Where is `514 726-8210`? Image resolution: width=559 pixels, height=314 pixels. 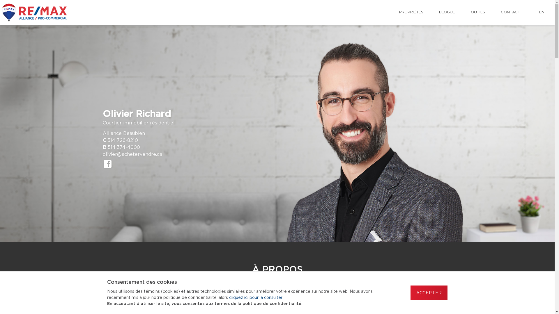
514 726-8210 is located at coordinates (122, 140).